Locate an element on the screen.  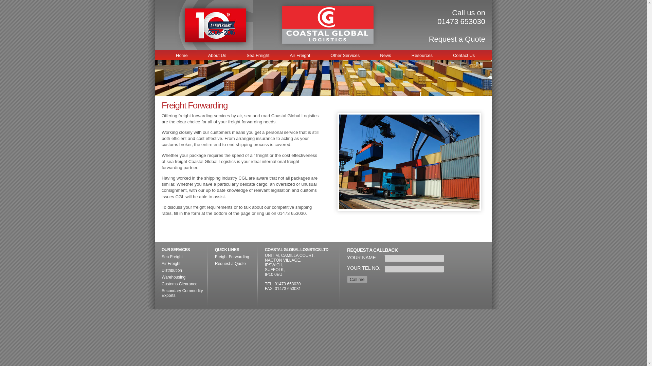
Sea Freight is located at coordinates (172, 257).